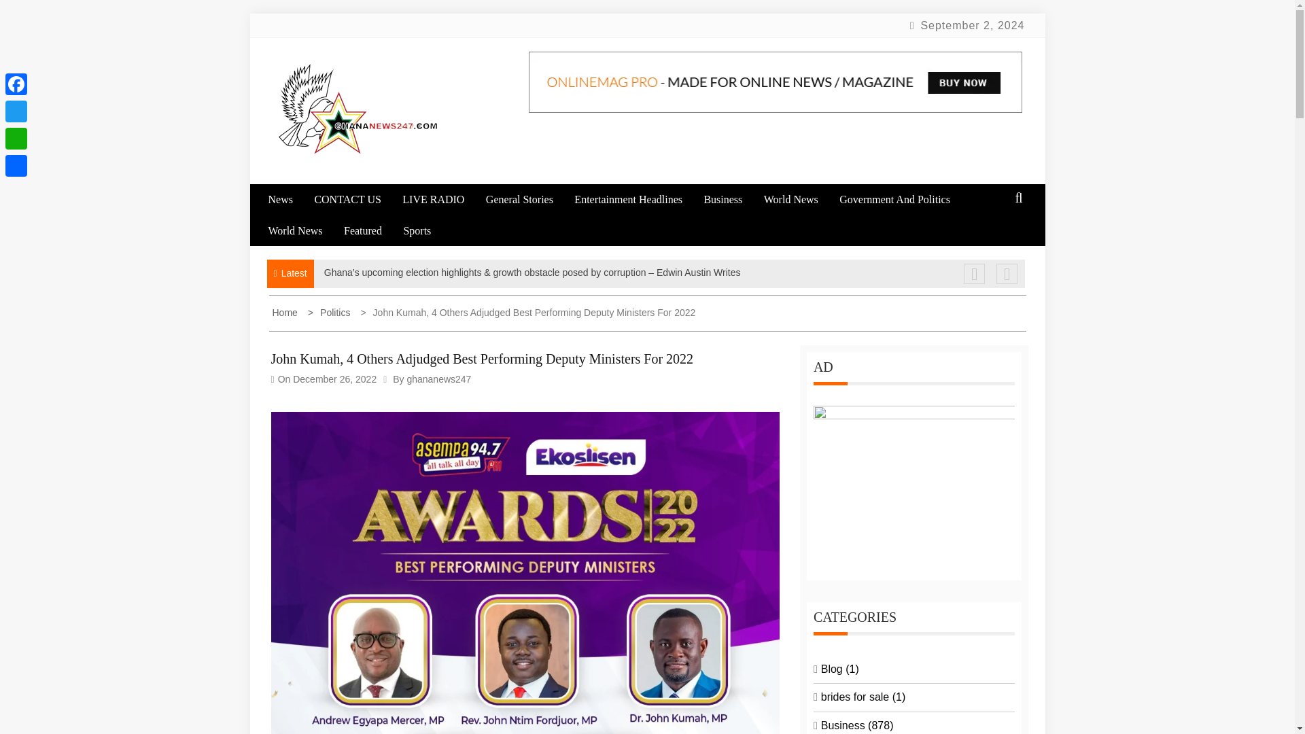 This screenshot has width=1305, height=734. What do you see at coordinates (372, 230) in the screenshot?
I see `Featured` at bounding box center [372, 230].